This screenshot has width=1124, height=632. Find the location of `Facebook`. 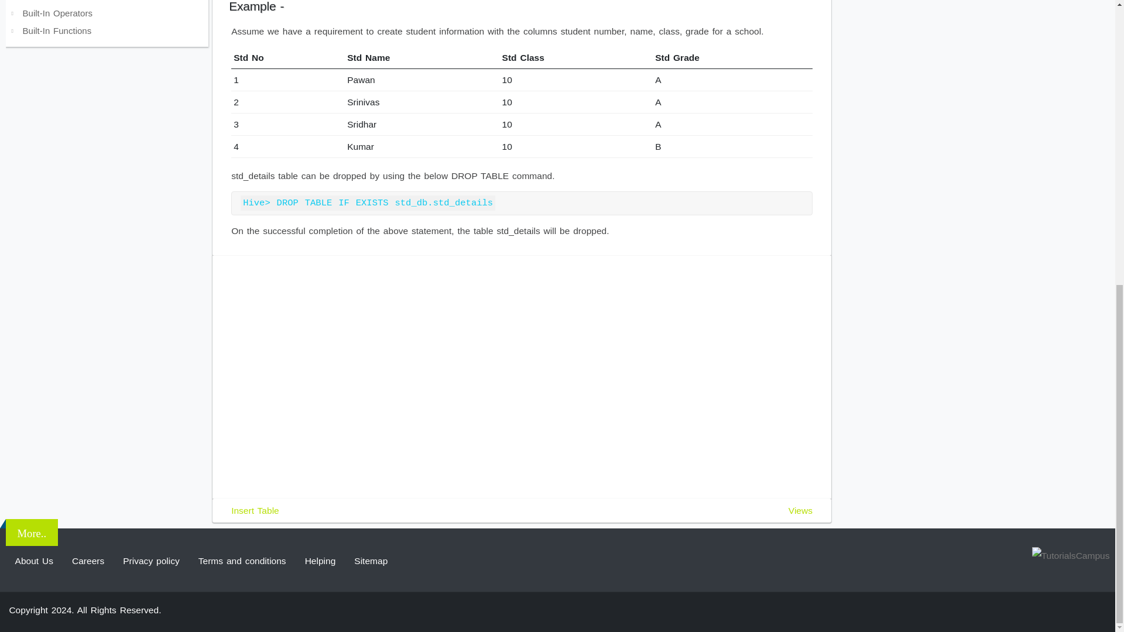

Facebook is located at coordinates (991, 609).